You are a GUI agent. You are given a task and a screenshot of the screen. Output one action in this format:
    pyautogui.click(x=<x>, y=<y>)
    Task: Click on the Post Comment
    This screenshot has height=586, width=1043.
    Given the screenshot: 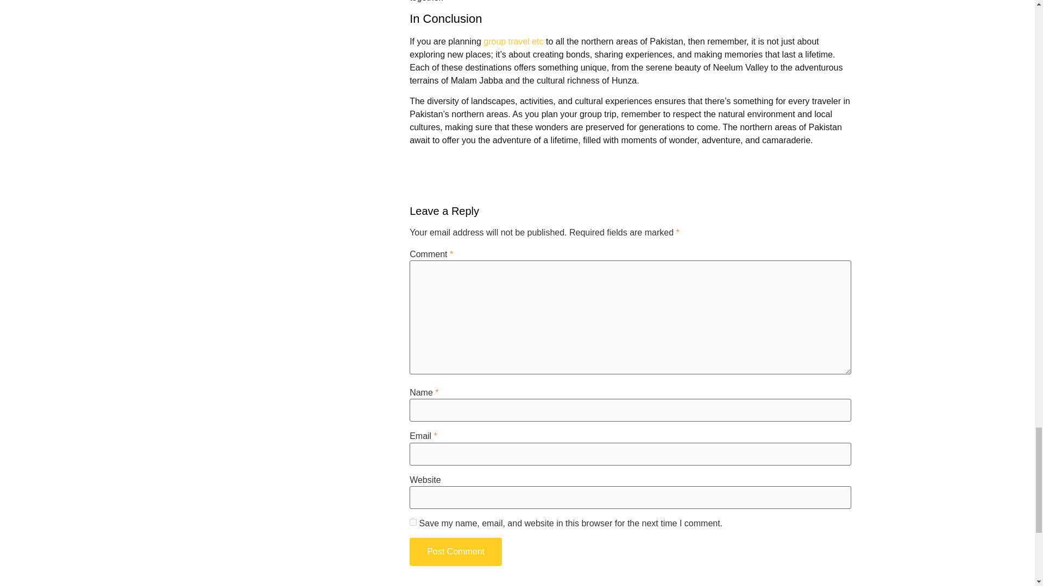 What is the action you would take?
    pyautogui.click(x=455, y=552)
    